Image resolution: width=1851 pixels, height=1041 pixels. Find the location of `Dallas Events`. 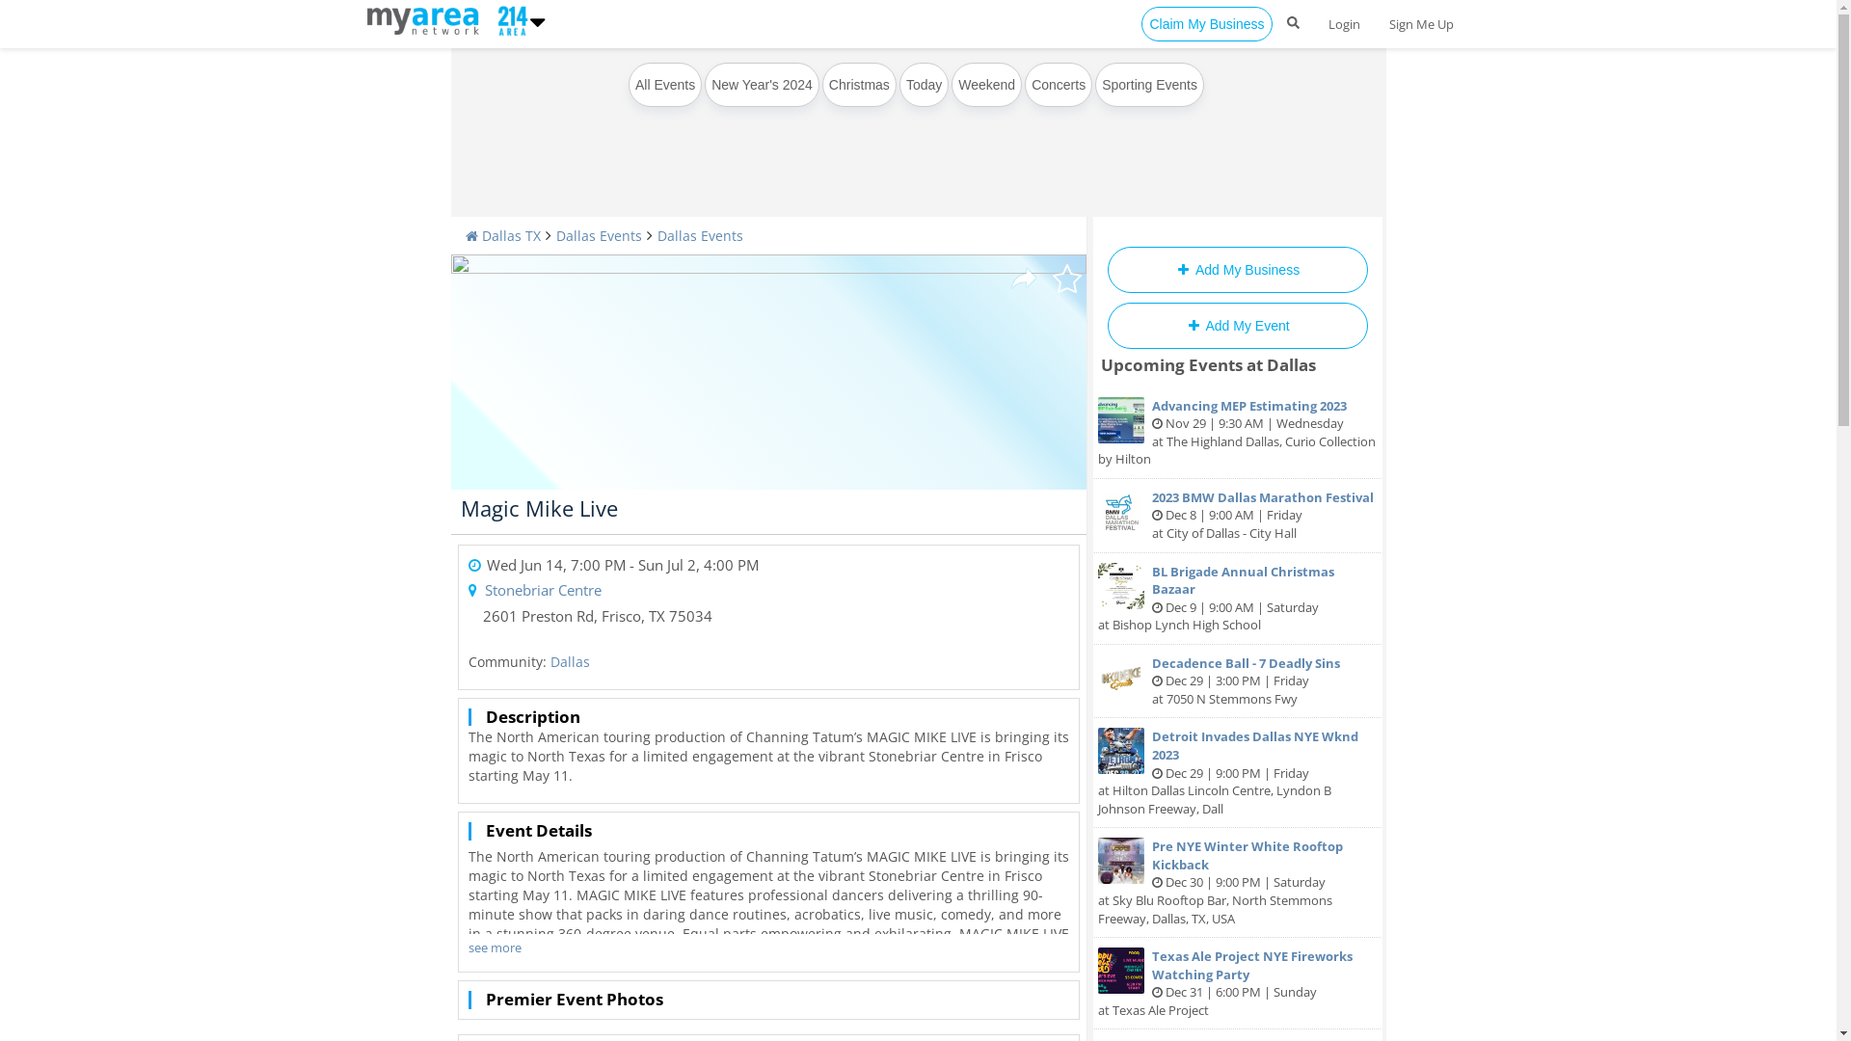

Dallas Events is located at coordinates (598, 235).